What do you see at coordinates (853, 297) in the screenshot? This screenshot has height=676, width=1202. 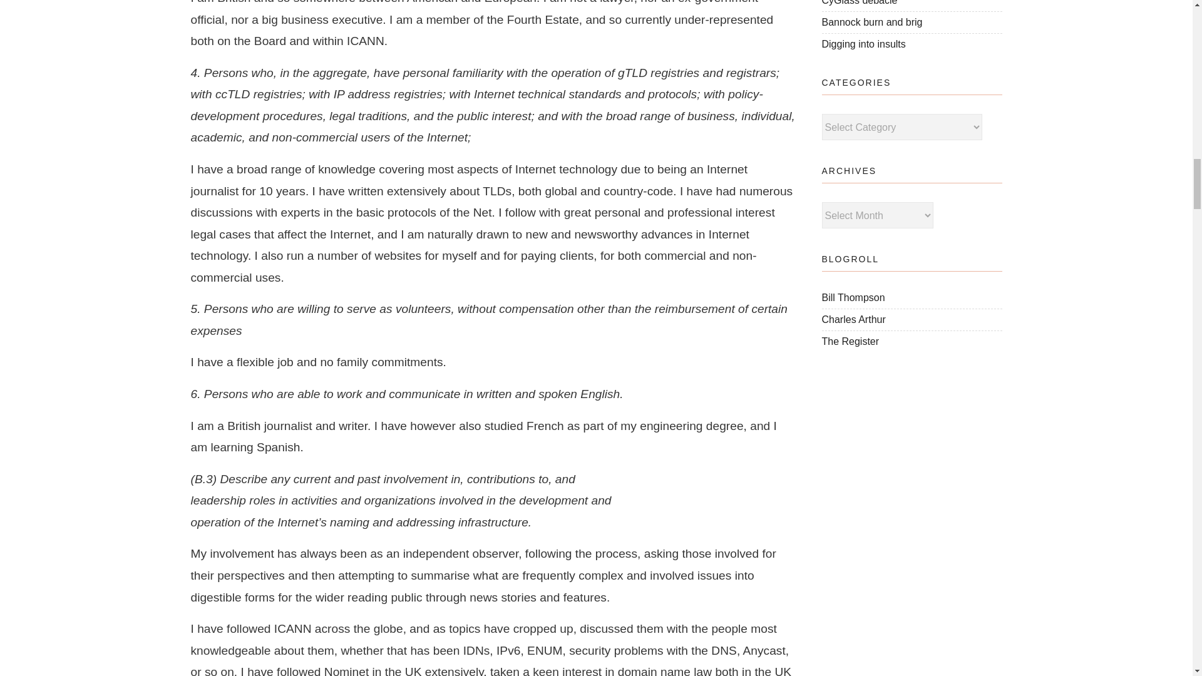 I see `Great technology journo` at bounding box center [853, 297].